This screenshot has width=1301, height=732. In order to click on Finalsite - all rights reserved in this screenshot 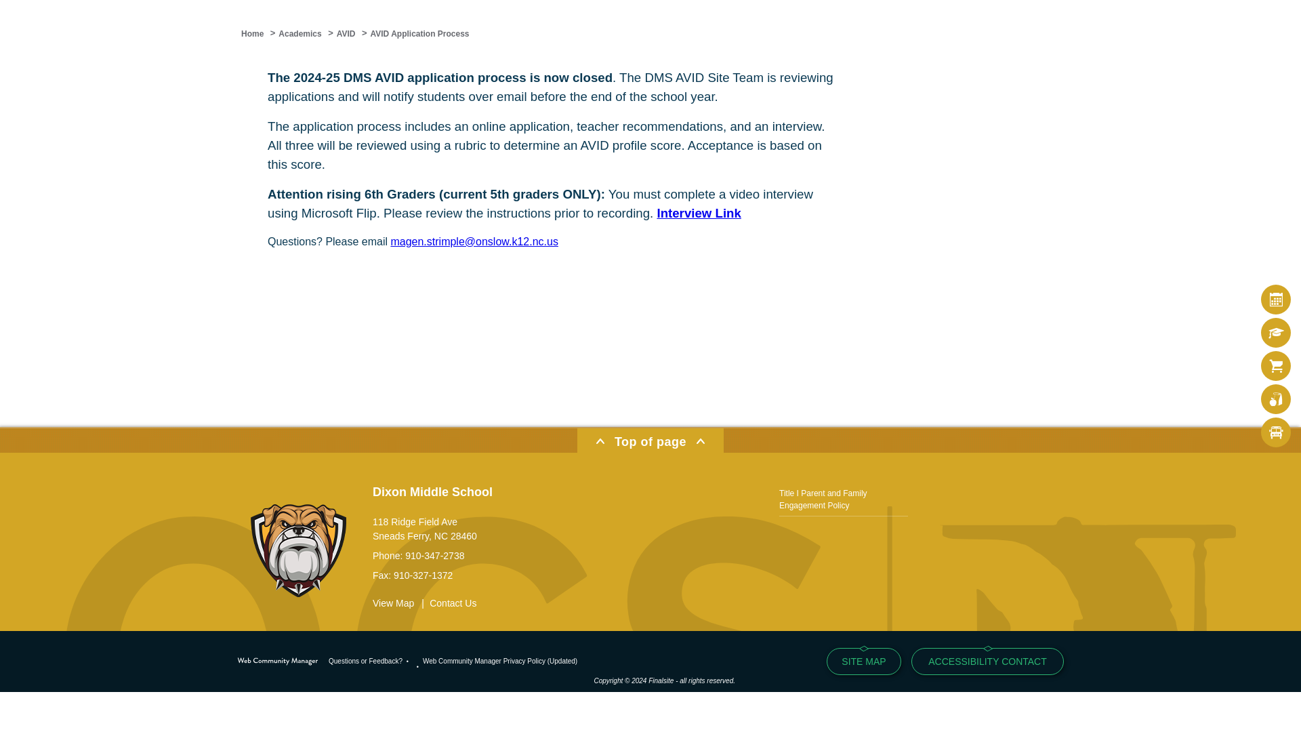, I will do `click(278, 662)`.